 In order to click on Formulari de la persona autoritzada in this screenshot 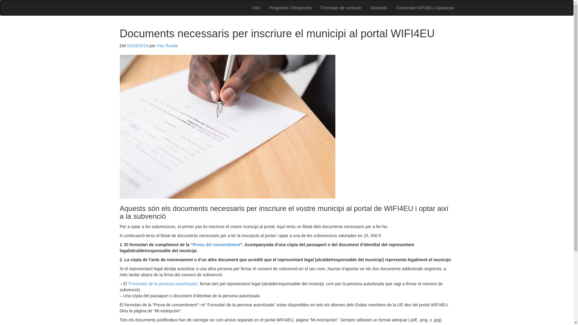, I will do `click(163, 284)`.